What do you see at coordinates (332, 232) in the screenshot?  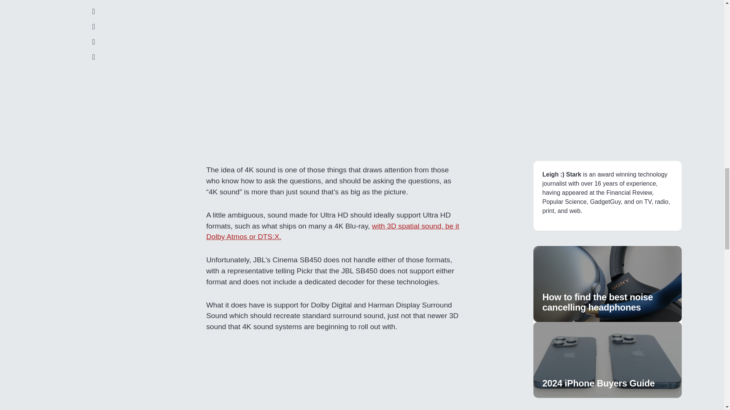 I see `with 3D spatial sound, be it Dolby Atmos or DTS:X.` at bounding box center [332, 232].